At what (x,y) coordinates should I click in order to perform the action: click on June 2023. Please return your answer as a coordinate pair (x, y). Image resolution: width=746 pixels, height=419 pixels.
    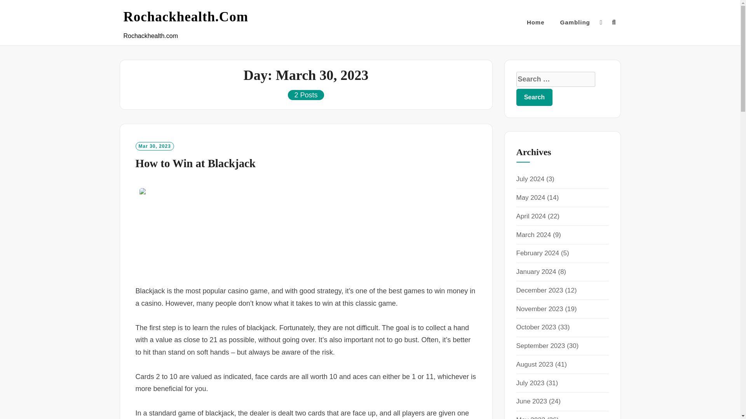
    Looking at the image, I should click on (532, 401).